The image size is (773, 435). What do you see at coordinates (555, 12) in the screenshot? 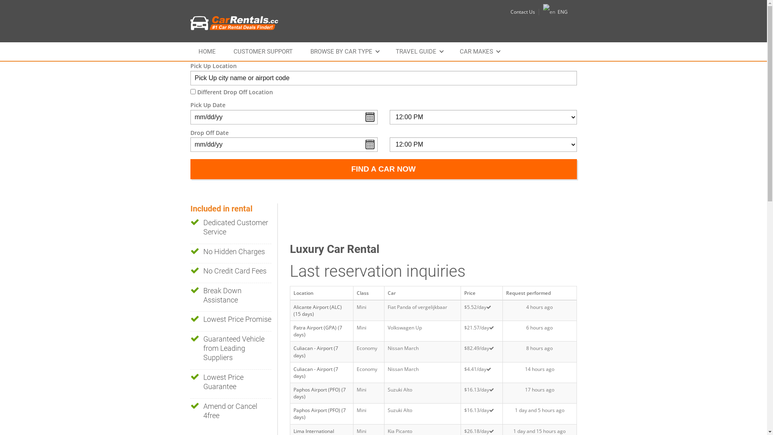
I see `ENG` at bounding box center [555, 12].